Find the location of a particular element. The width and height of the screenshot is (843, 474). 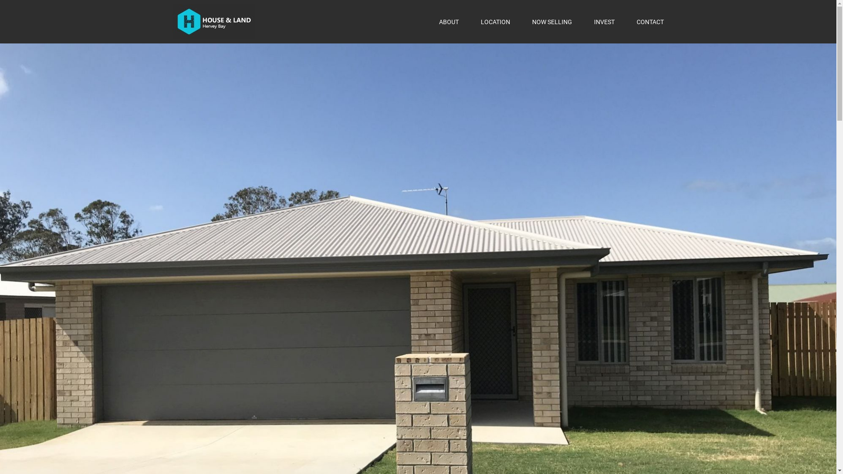

INVEST is located at coordinates (604, 22).